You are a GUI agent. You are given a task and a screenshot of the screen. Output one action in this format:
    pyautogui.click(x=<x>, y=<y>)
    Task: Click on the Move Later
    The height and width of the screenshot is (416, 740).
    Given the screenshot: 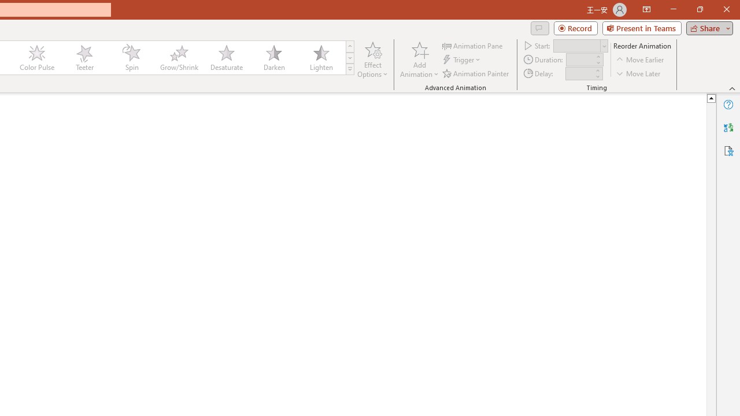 What is the action you would take?
    pyautogui.click(x=639, y=73)
    